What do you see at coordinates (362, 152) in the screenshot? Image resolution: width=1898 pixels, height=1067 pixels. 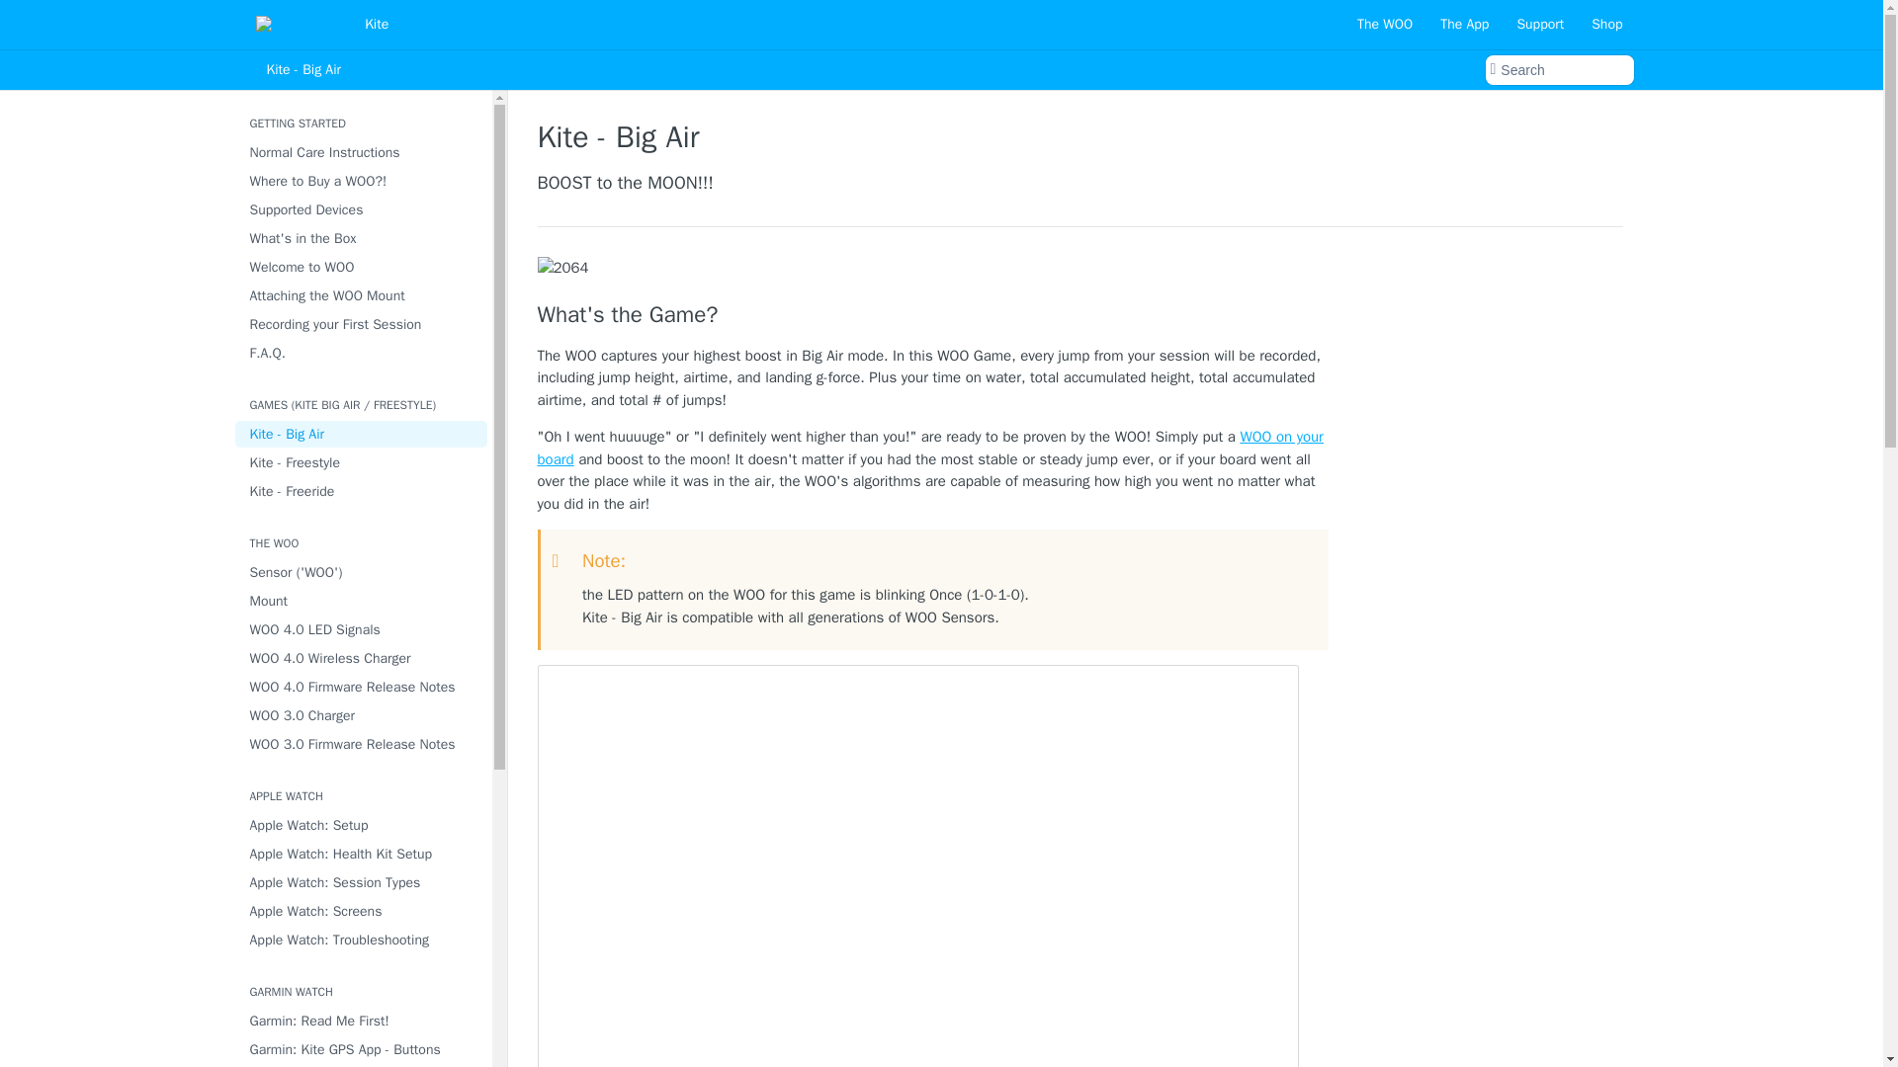 I see `Normal Care Instructions` at bounding box center [362, 152].